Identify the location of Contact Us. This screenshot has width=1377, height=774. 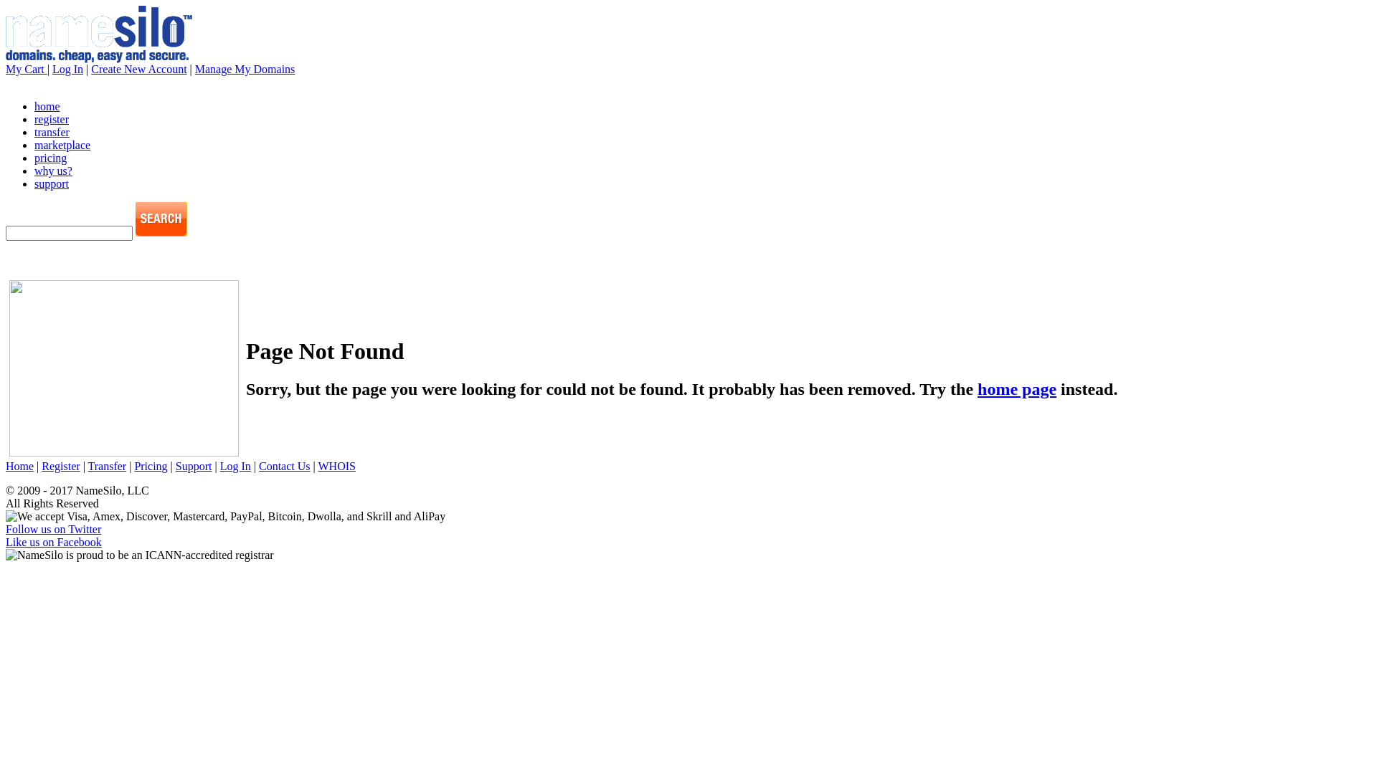
(285, 466).